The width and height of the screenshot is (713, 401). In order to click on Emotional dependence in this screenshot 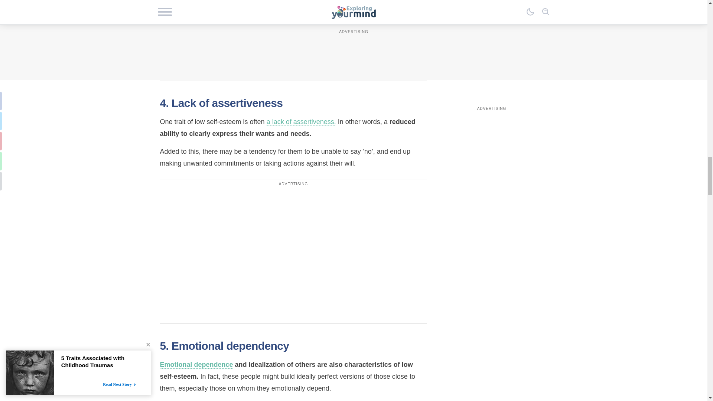, I will do `click(196, 365)`.